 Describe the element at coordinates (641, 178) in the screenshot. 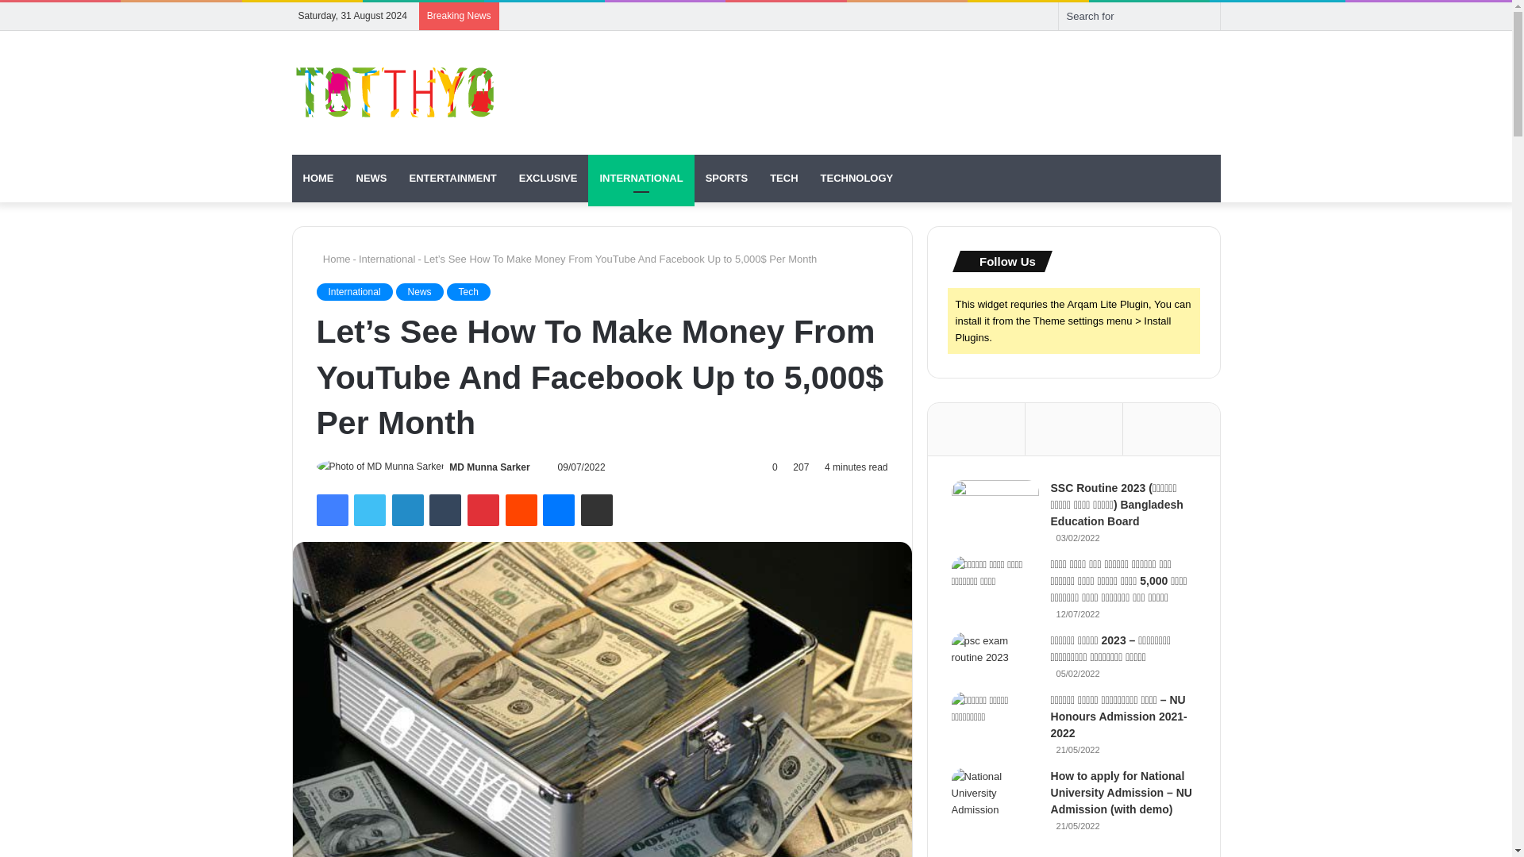

I see `INTERNATIONAL` at that location.